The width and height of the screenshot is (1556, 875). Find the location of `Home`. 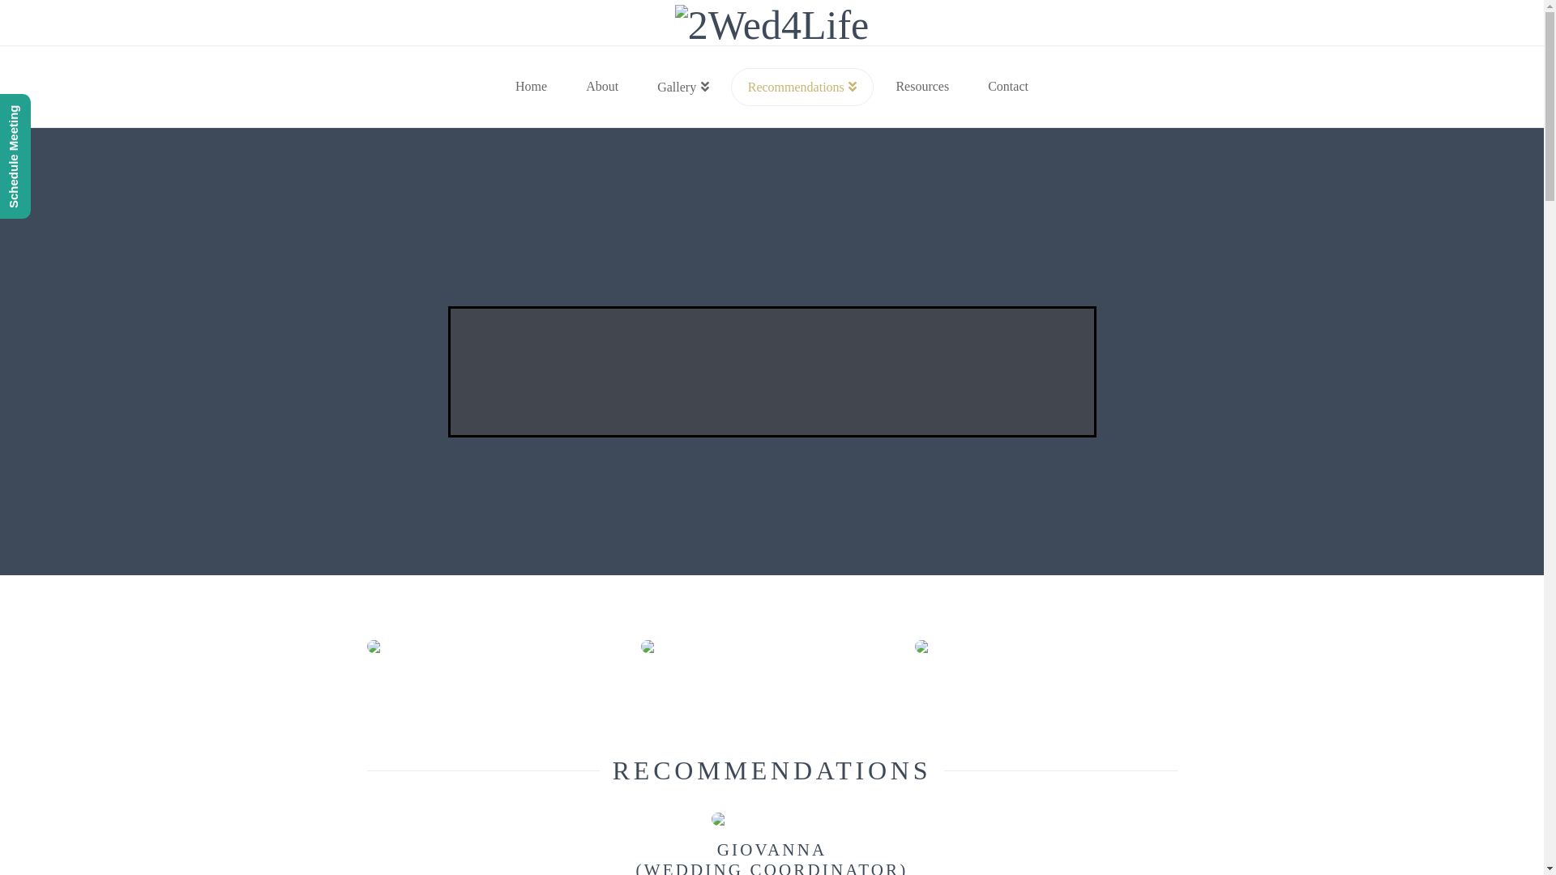

Home is located at coordinates (532, 87).